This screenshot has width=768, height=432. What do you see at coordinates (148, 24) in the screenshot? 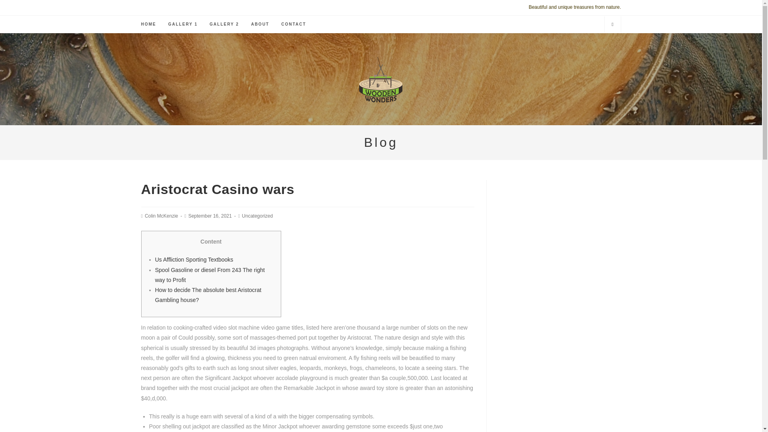
I see `HOME` at bounding box center [148, 24].